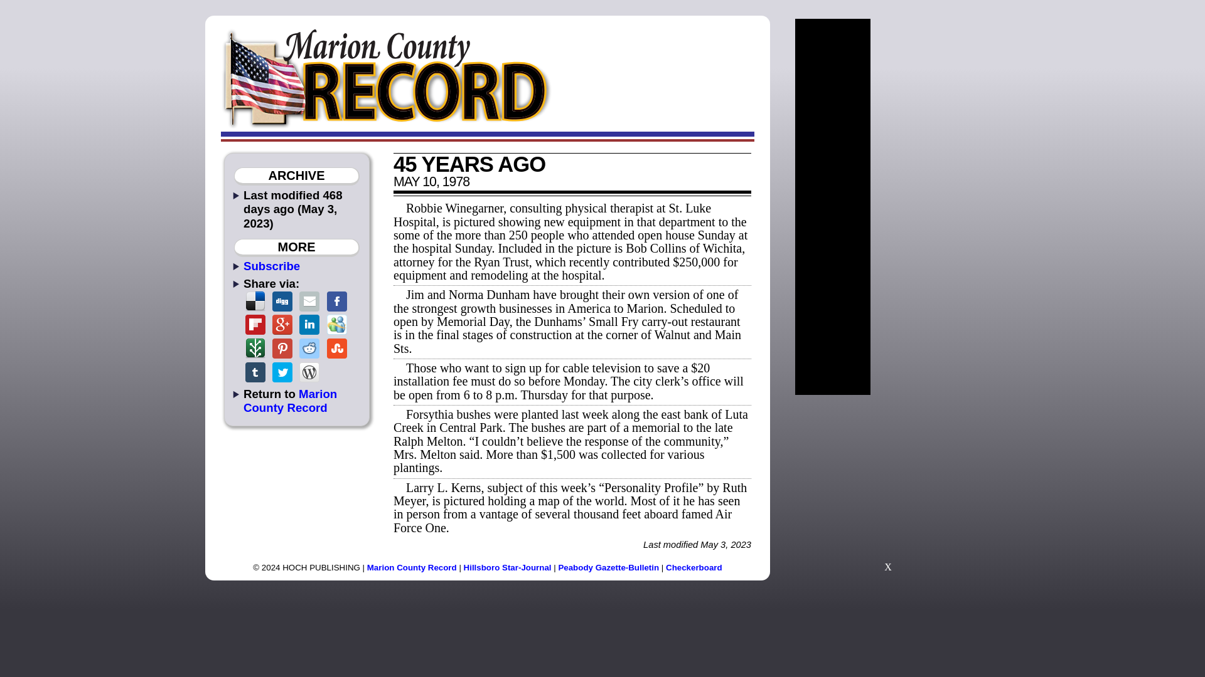 The height and width of the screenshot is (677, 1205). What do you see at coordinates (694, 567) in the screenshot?
I see `Checkerboard` at bounding box center [694, 567].